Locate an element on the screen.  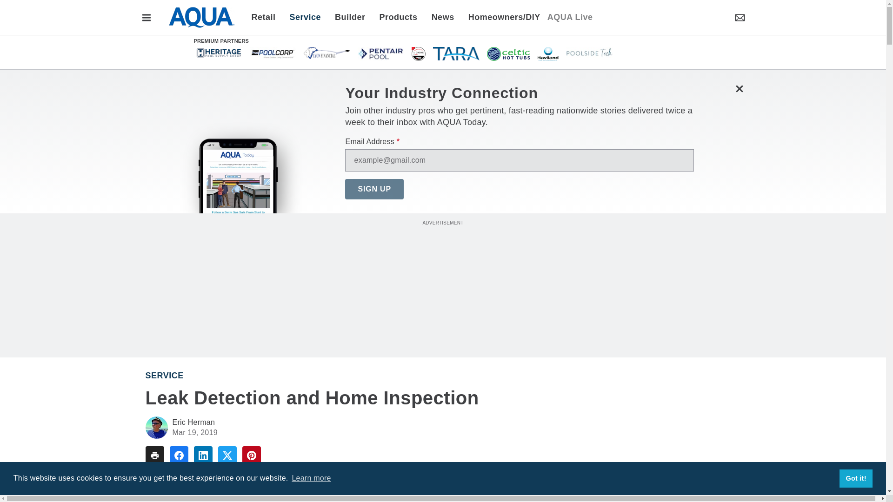
Retail is located at coordinates (266, 17).